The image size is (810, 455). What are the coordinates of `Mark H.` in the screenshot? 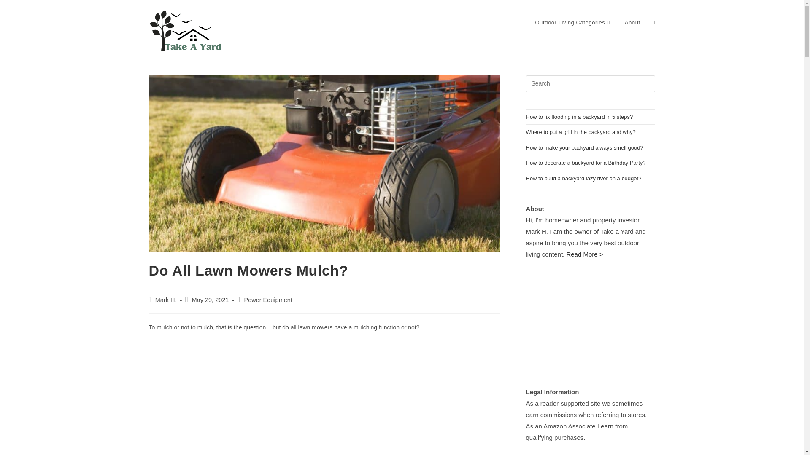 It's located at (166, 300).